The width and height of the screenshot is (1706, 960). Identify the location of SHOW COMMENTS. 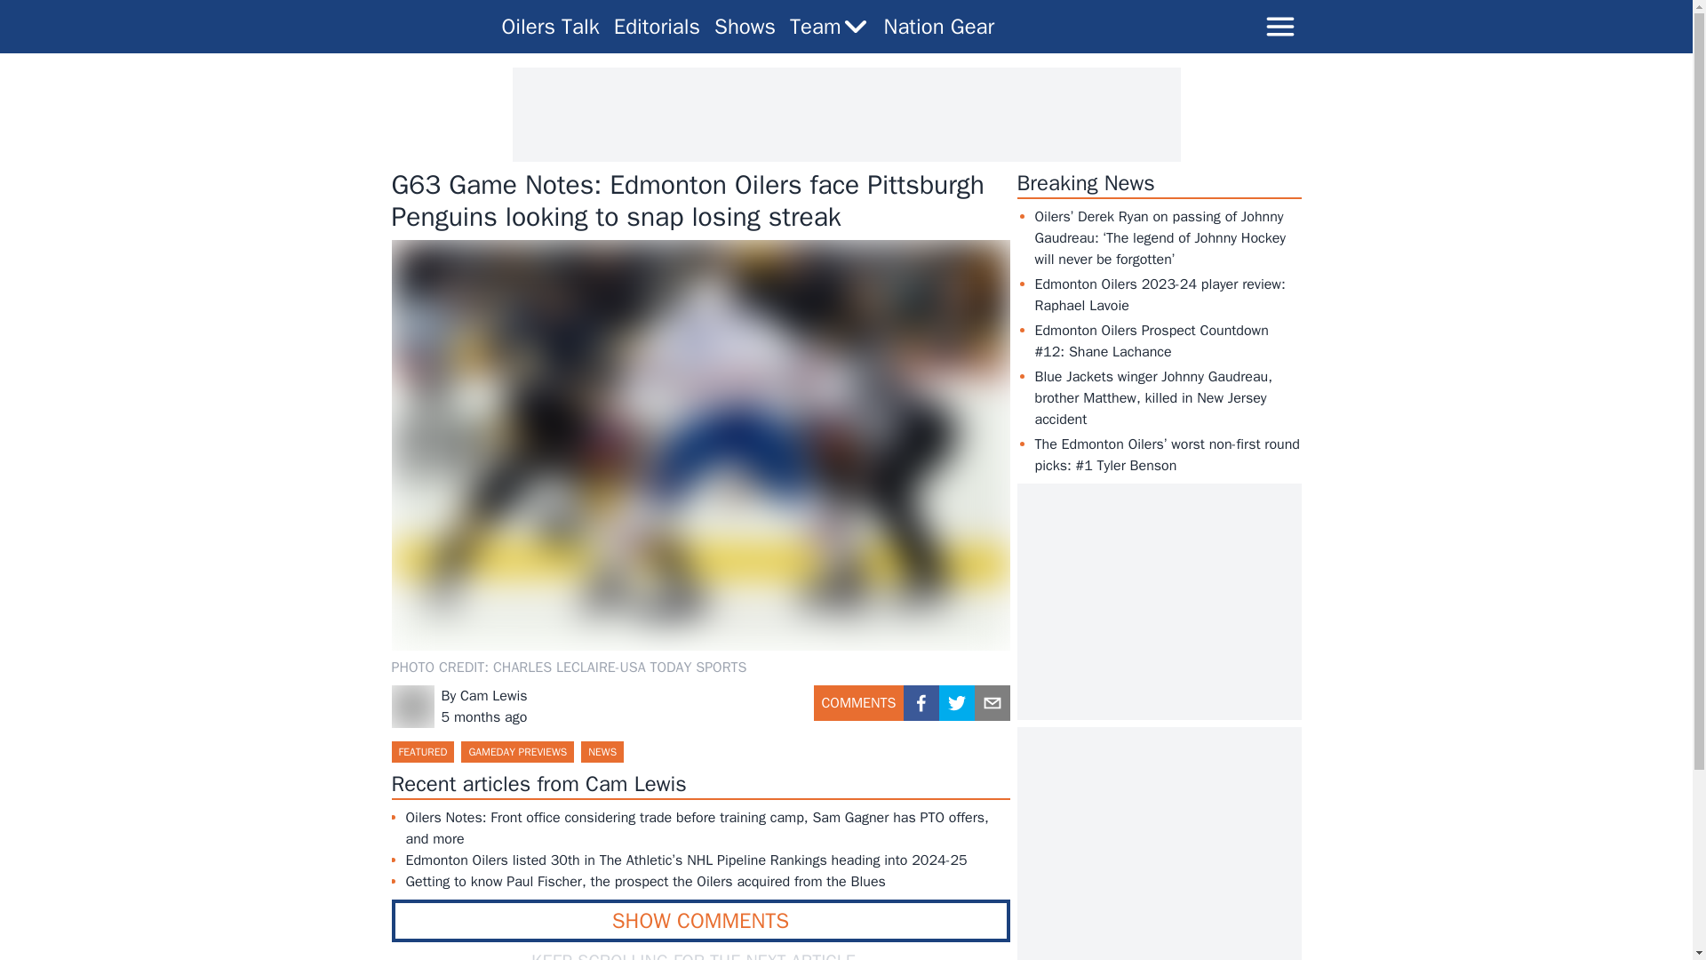
(700, 920).